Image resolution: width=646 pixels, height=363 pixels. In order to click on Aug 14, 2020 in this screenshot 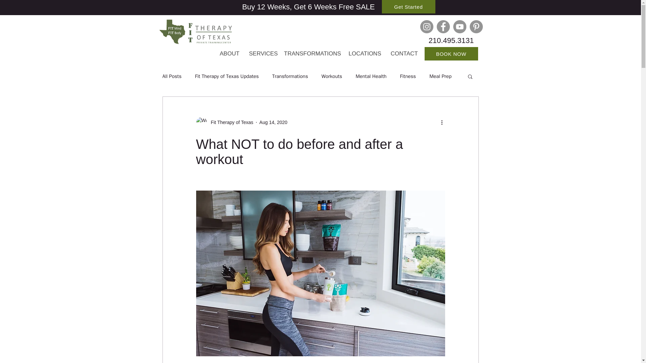, I will do `click(273, 122)`.